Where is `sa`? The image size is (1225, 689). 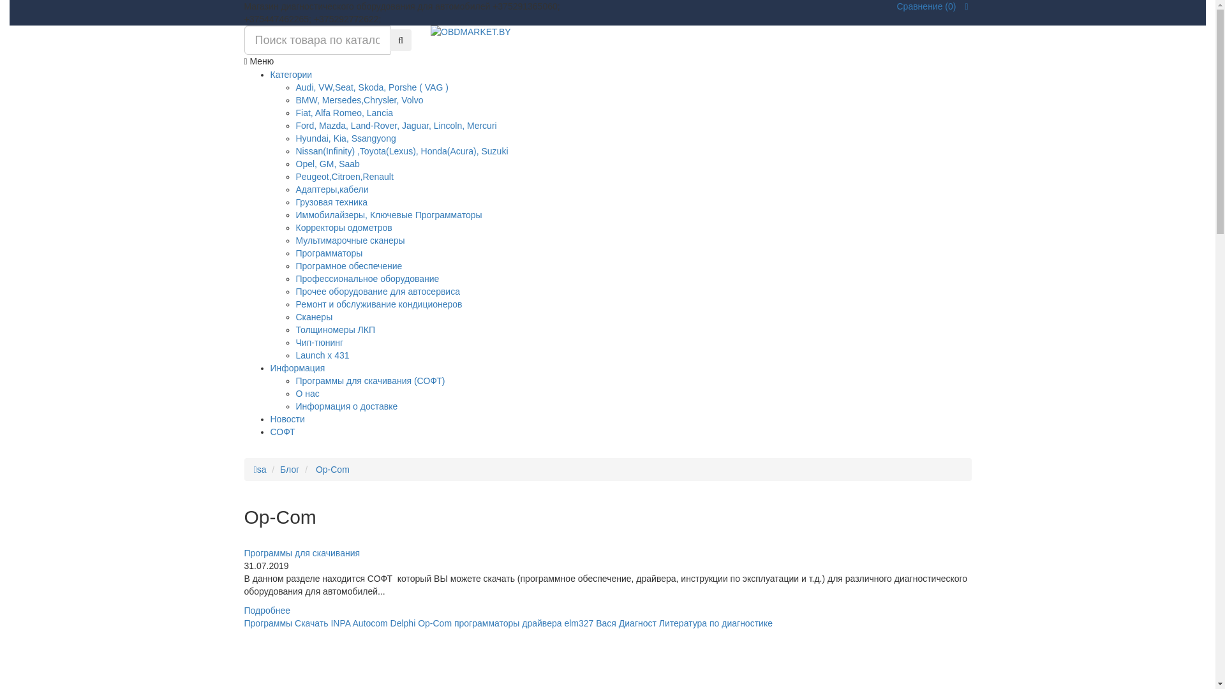
sa is located at coordinates (260, 470).